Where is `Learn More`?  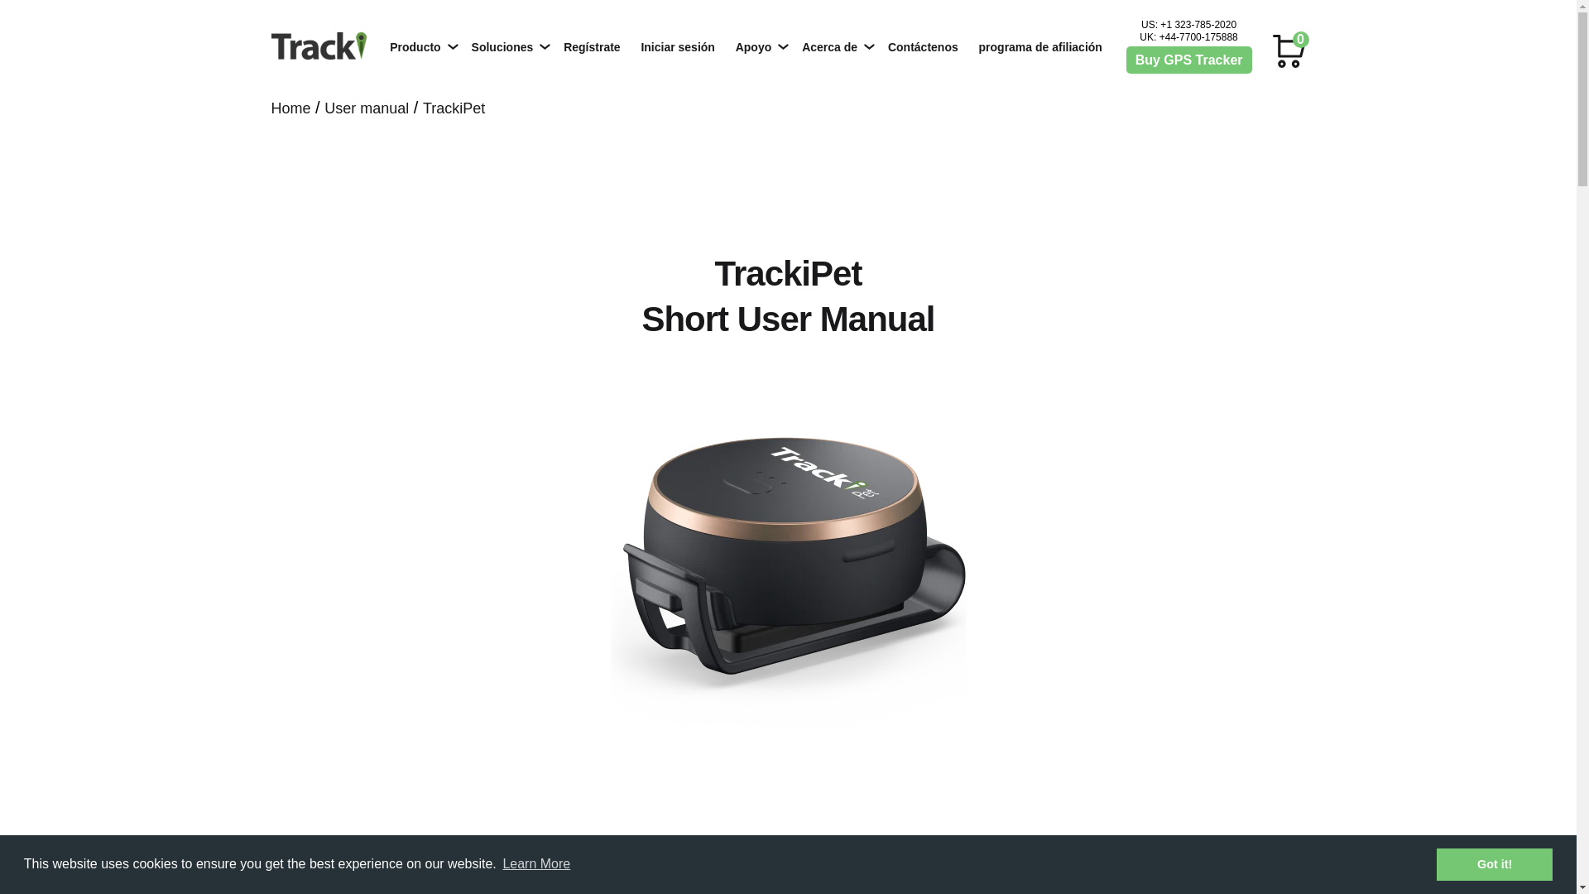
Learn More is located at coordinates (536, 864).